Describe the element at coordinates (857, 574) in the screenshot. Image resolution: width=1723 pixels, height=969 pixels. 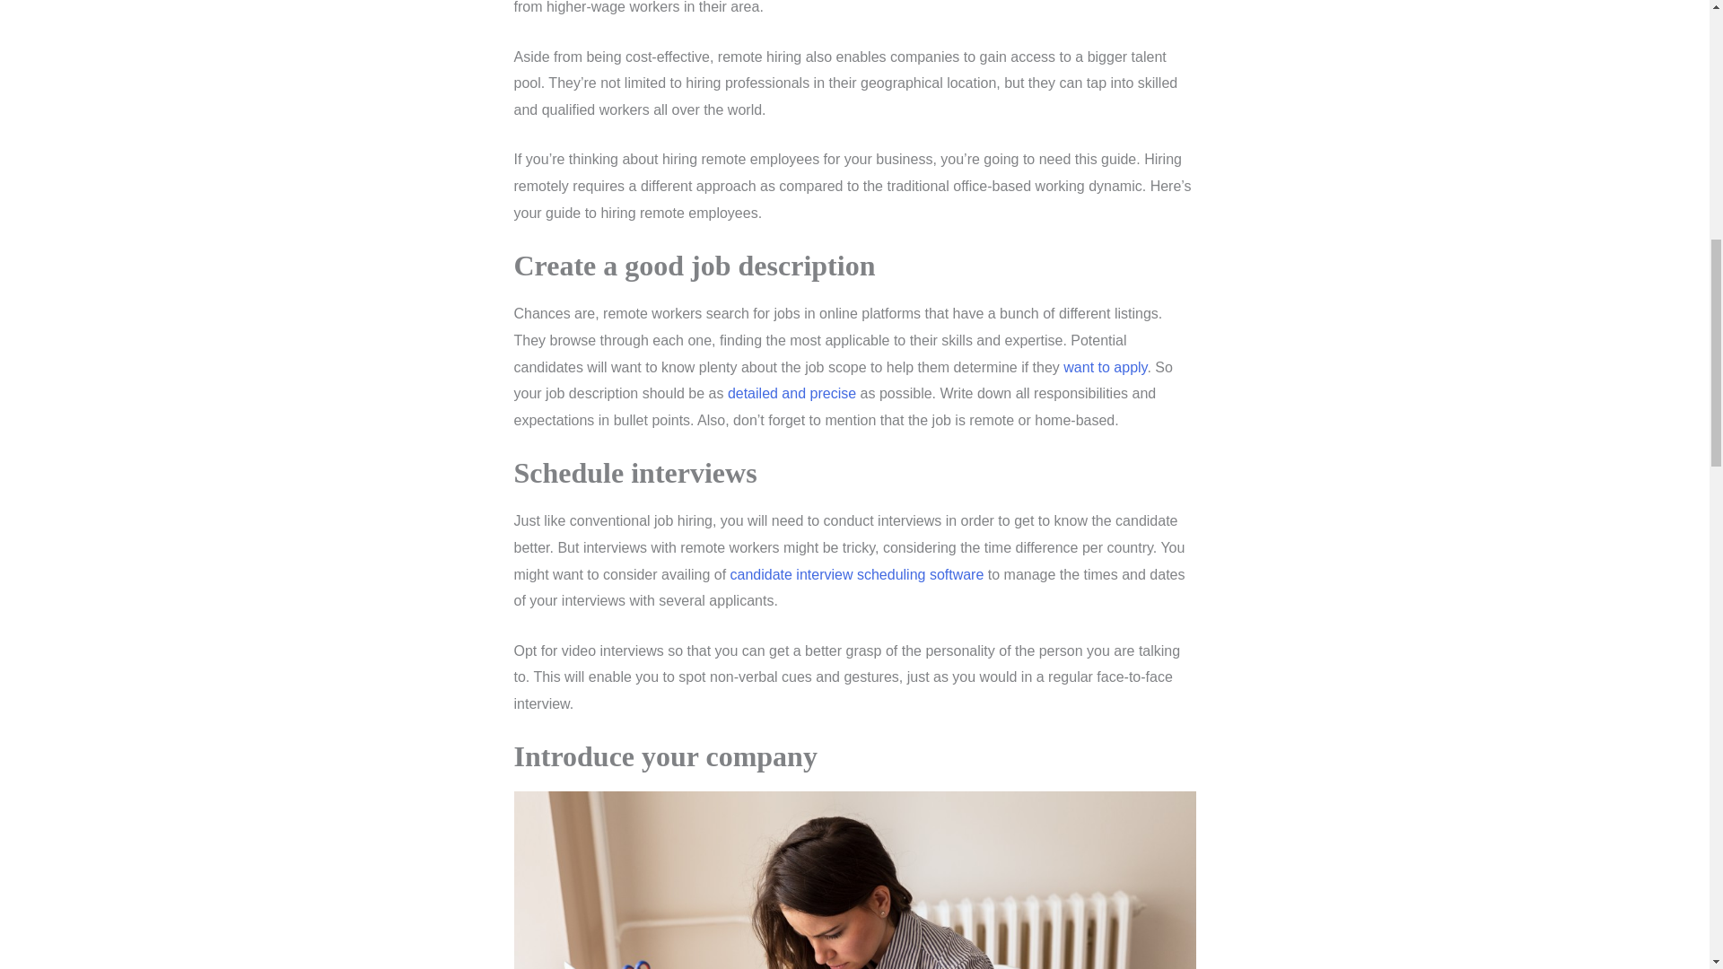
I see `SkillFuel` at that location.